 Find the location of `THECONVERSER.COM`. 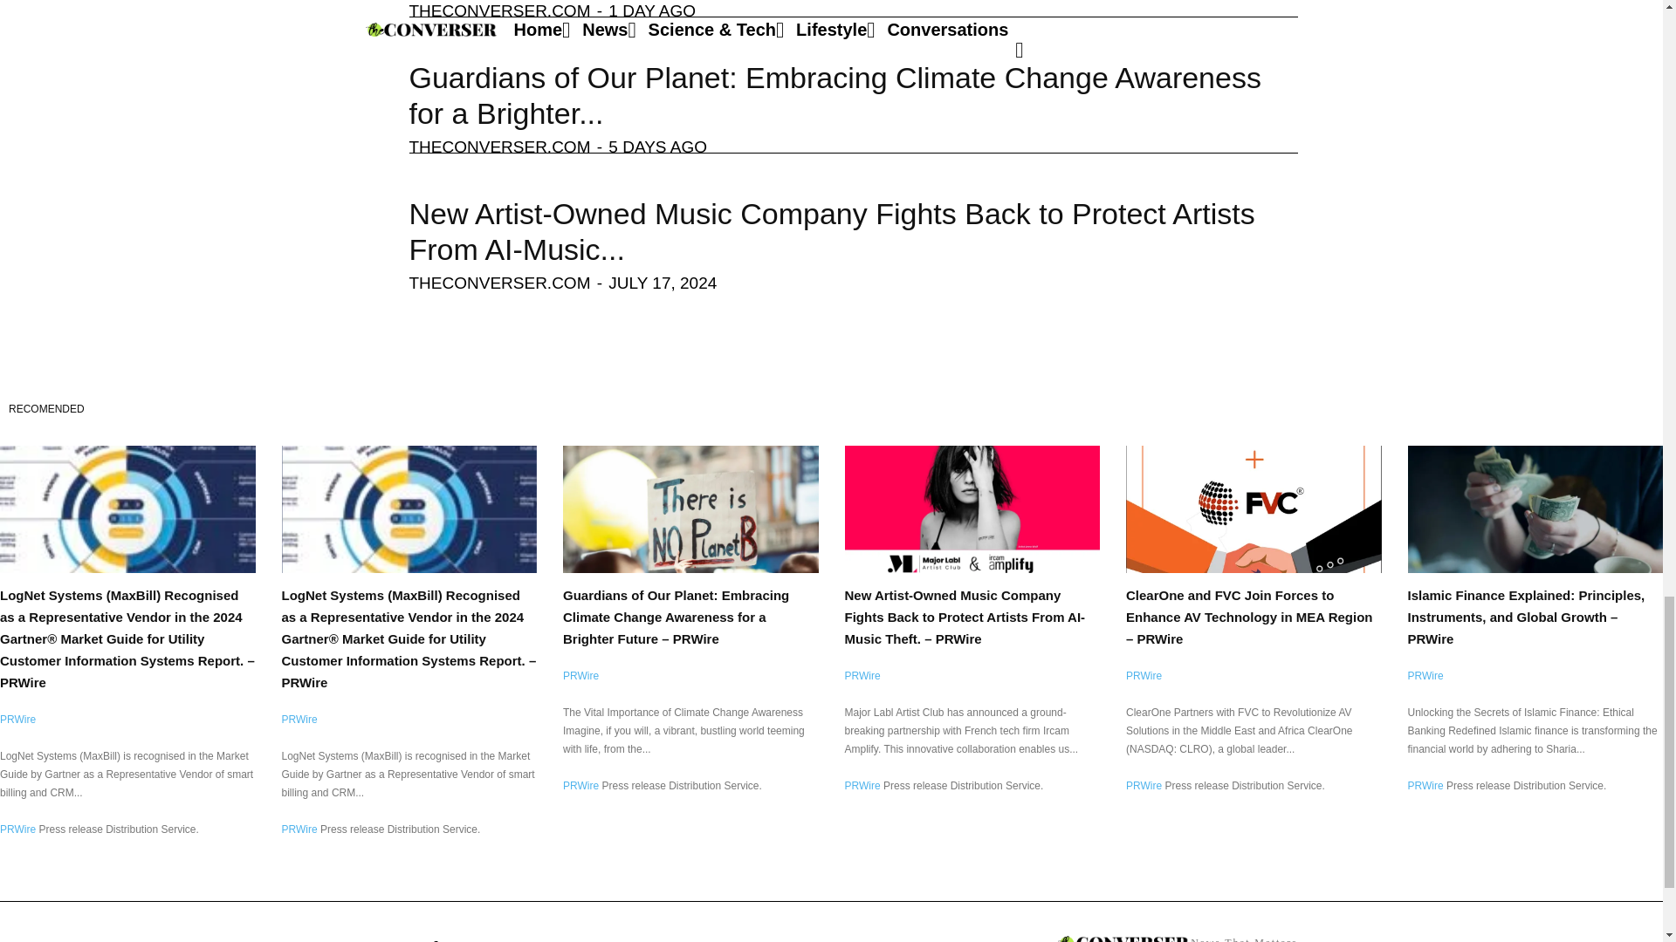

THECONVERSER.COM is located at coordinates (499, 10).